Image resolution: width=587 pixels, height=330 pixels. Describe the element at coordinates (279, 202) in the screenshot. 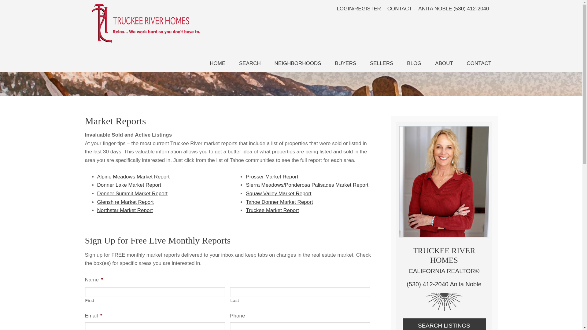

I see `Tahoe Donner Market Report` at that location.